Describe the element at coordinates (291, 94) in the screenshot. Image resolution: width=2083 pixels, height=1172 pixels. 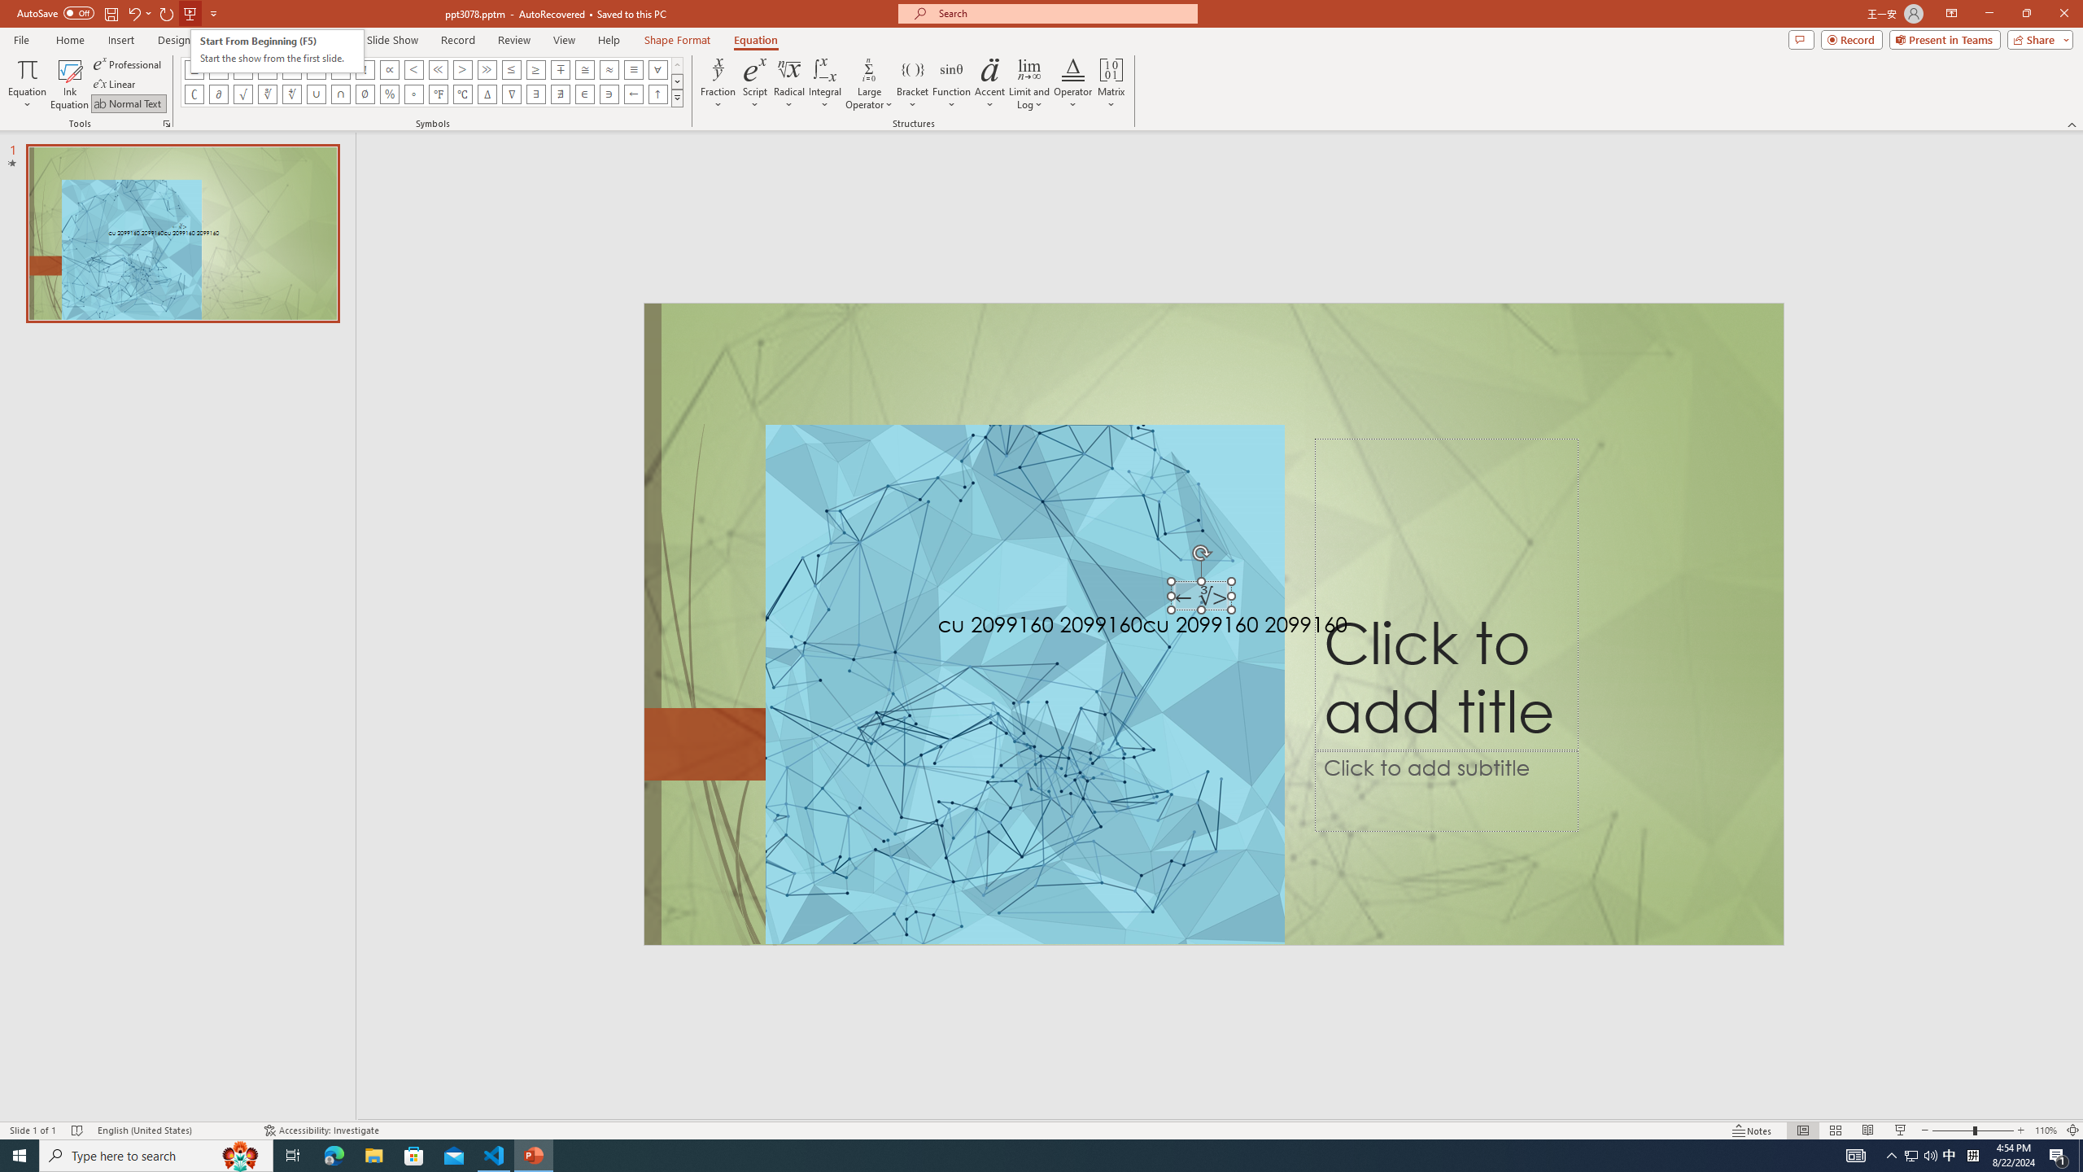
I see `Equation Symbol Fourth Root` at that location.